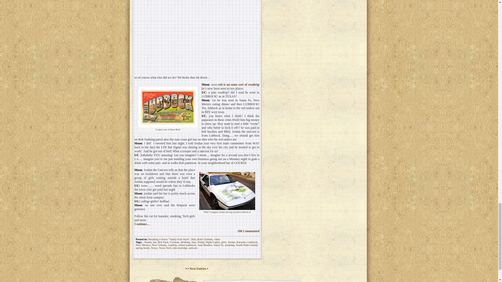 This screenshot has height=282, width=502. What do you see at coordinates (227, 191) in the screenshot?
I see `unicorncar` at bounding box center [227, 191].